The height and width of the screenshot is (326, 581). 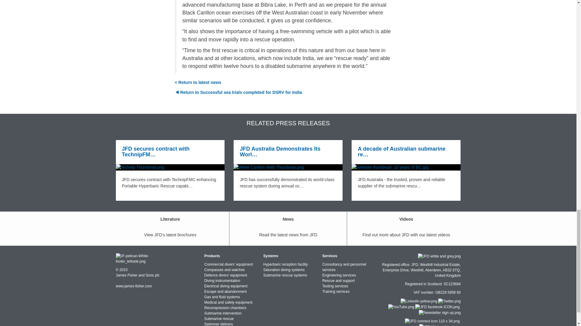 What do you see at coordinates (226, 286) in the screenshot?
I see `Electrical diving equipment` at bounding box center [226, 286].